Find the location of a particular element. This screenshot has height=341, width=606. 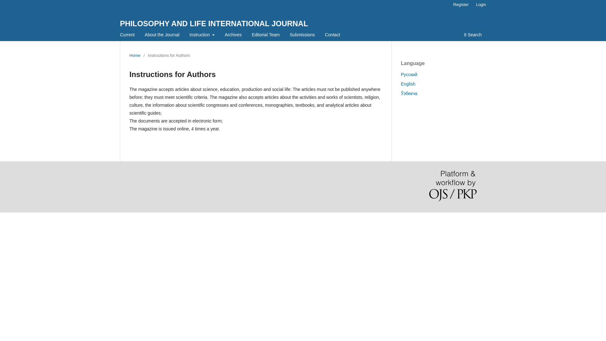

Submissions is located at coordinates (302, 35).